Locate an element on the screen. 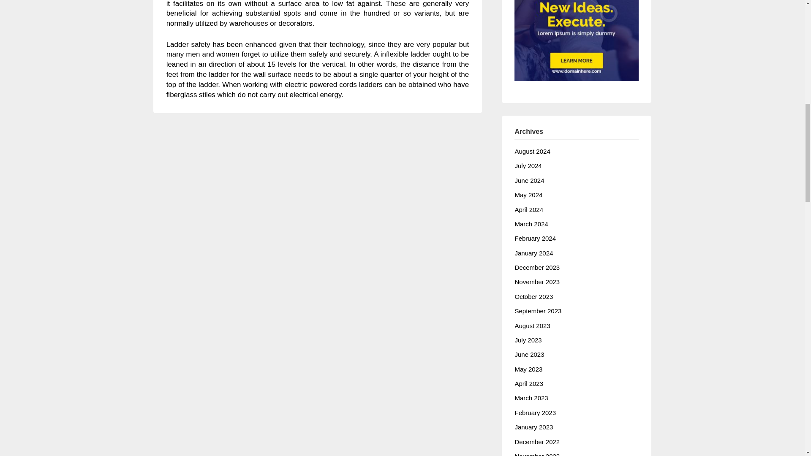 The image size is (811, 456). January 2024 is located at coordinates (533, 253).